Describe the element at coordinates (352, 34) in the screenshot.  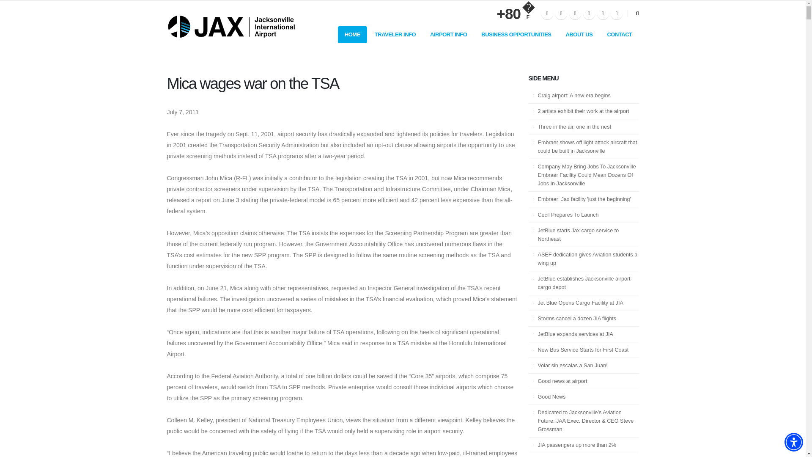
I see `HOME` at that location.